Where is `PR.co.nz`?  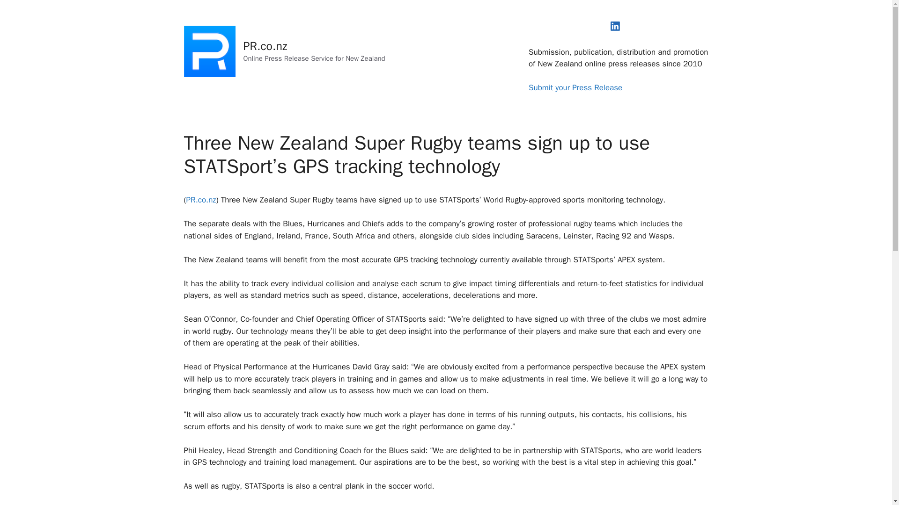
PR.co.nz is located at coordinates (265, 46).